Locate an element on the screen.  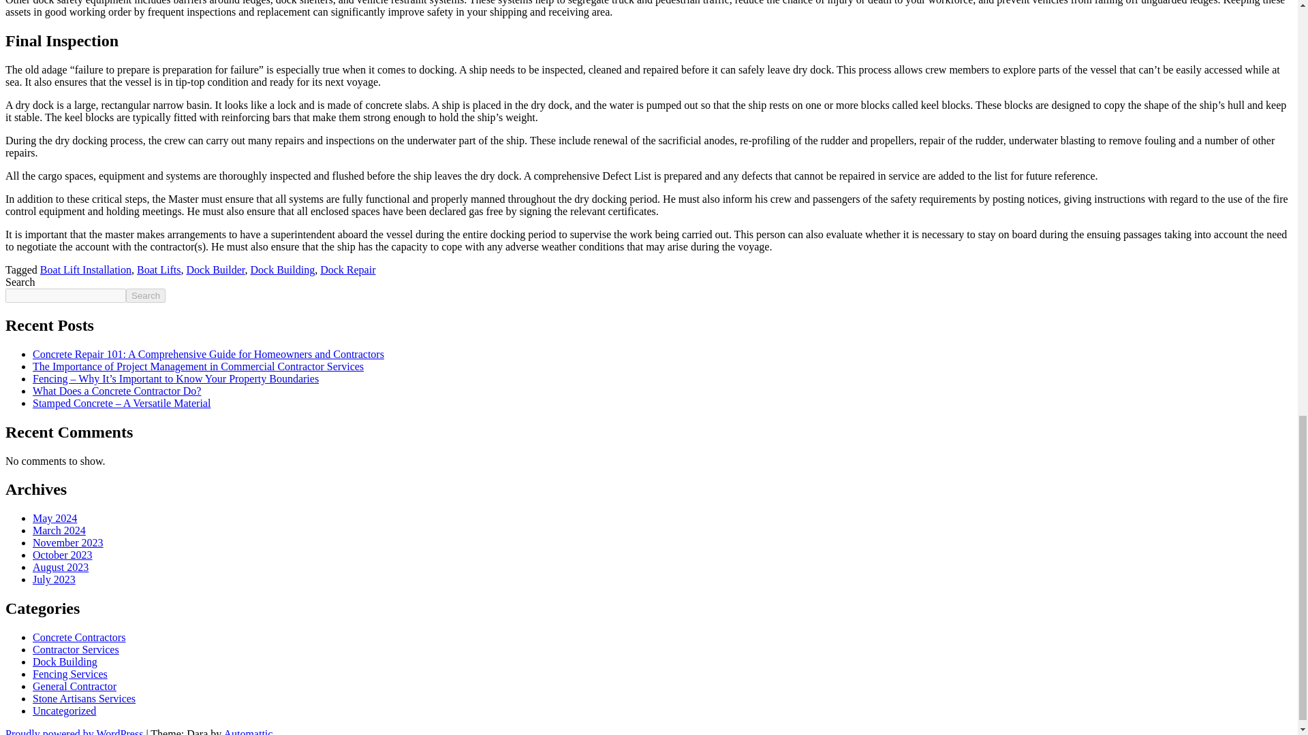
October 2023 is located at coordinates (63, 555).